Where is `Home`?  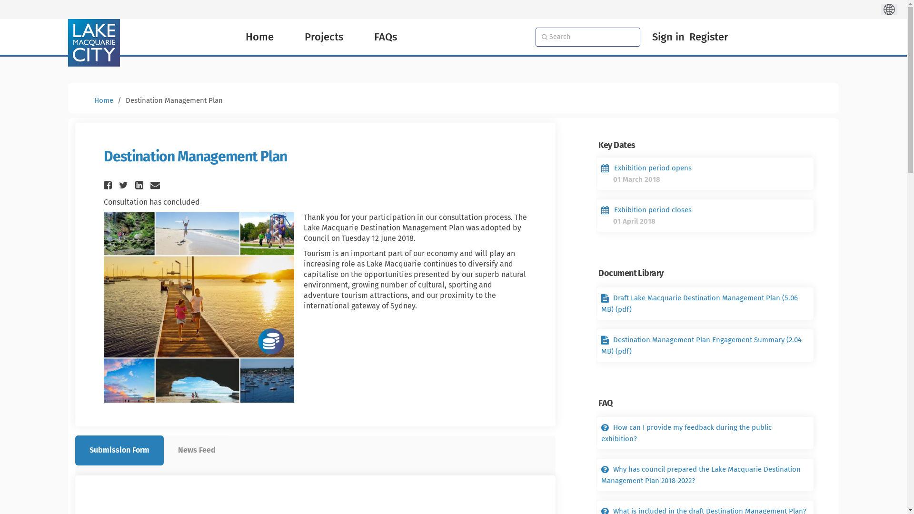
Home is located at coordinates (259, 37).